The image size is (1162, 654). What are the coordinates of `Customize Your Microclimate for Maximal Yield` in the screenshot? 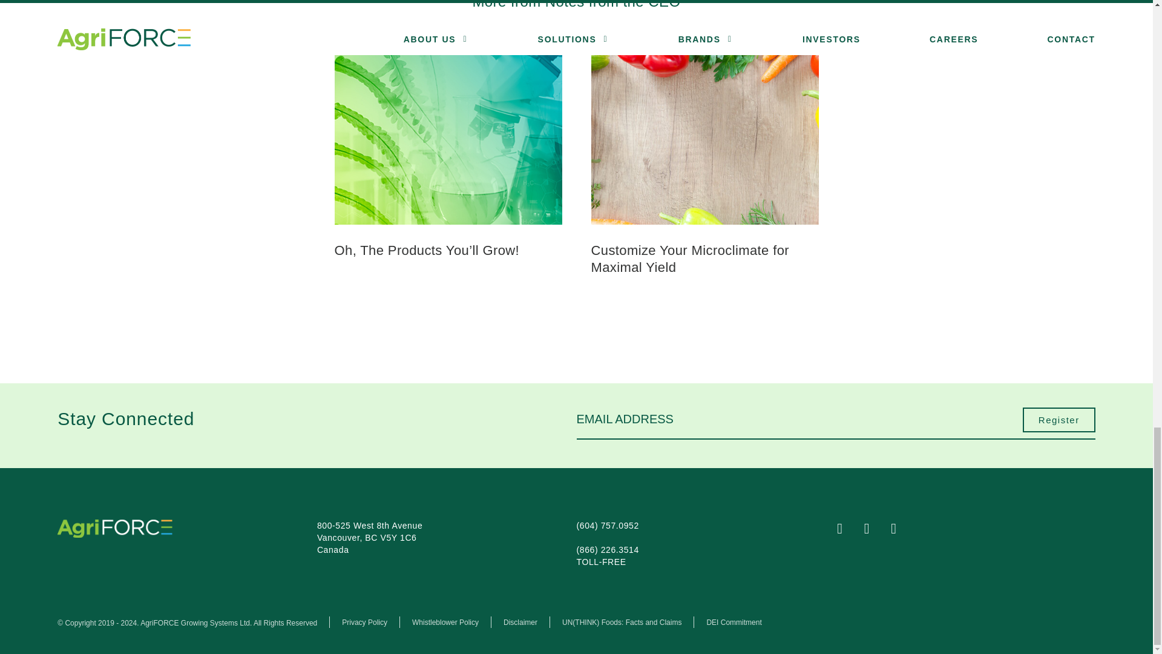 It's located at (704, 258).